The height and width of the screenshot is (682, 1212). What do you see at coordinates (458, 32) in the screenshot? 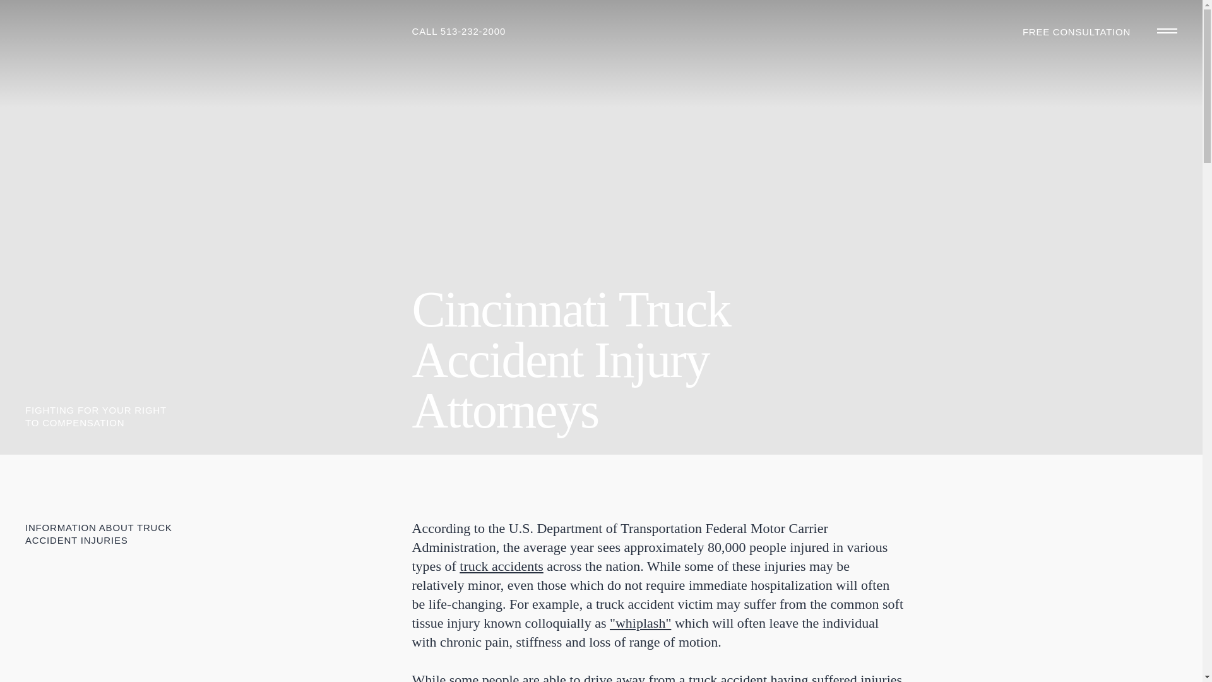
I see `CALL 513-232-2000` at bounding box center [458, 32].